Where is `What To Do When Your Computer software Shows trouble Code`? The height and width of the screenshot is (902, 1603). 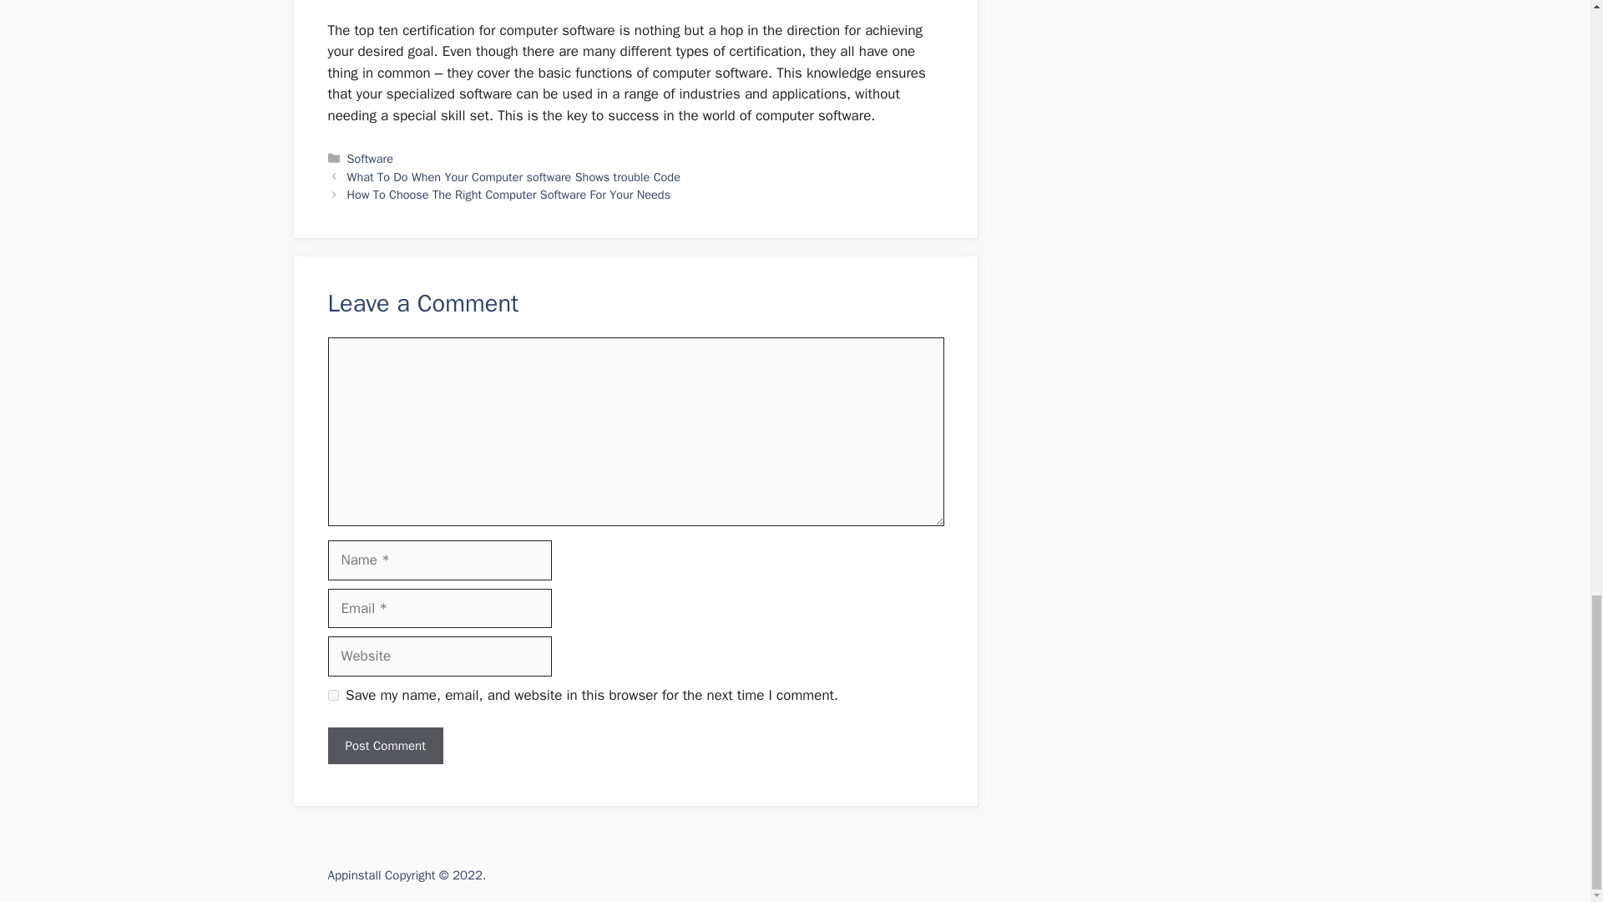
What To Do When Your Computer software Shows trouble Code is located at coordinates (513, 177).